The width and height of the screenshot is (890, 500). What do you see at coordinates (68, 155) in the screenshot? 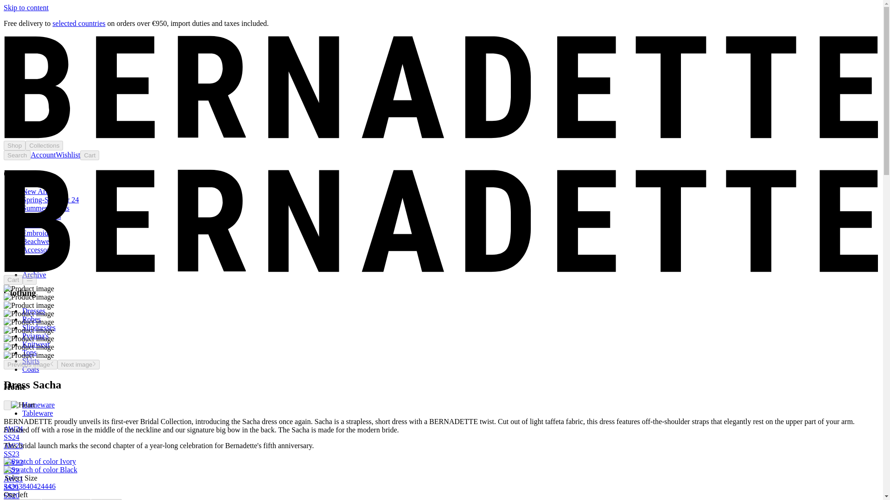
I see `Wishlist` at bounding box center [68, 155].